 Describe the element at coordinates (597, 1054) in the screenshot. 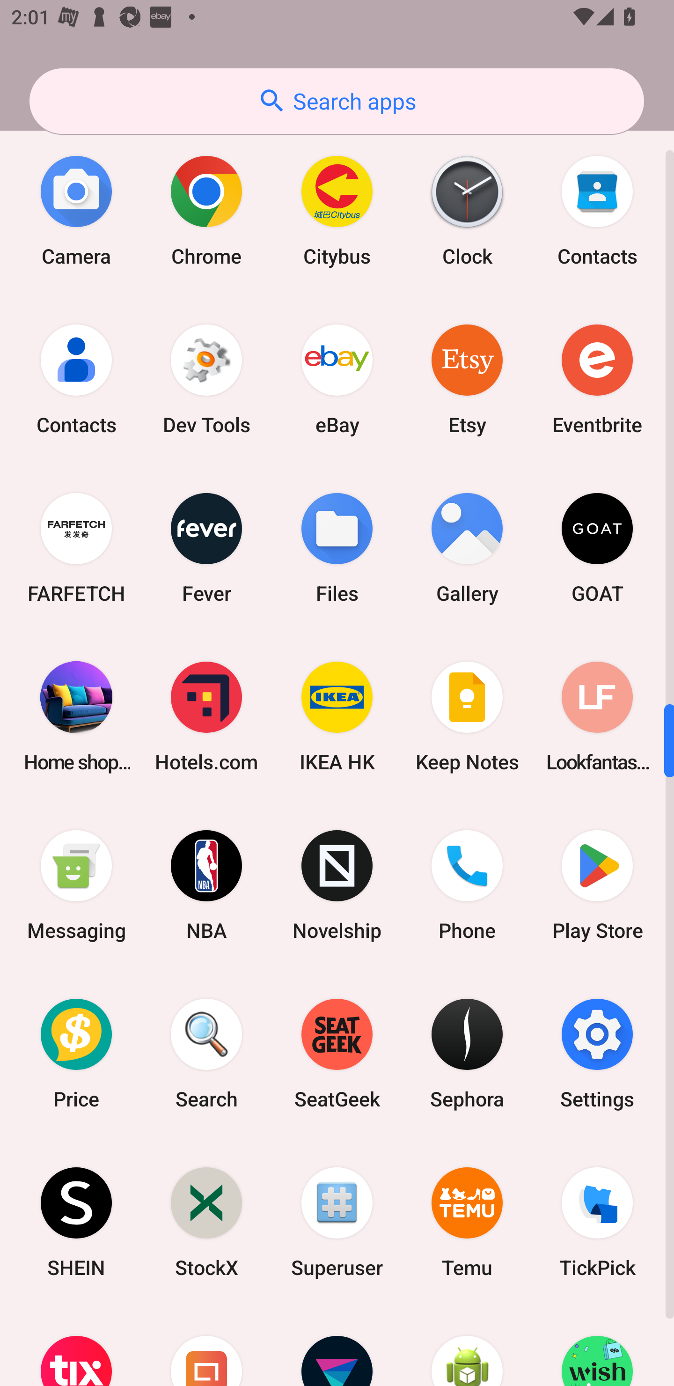

I see `Settings` at that location.